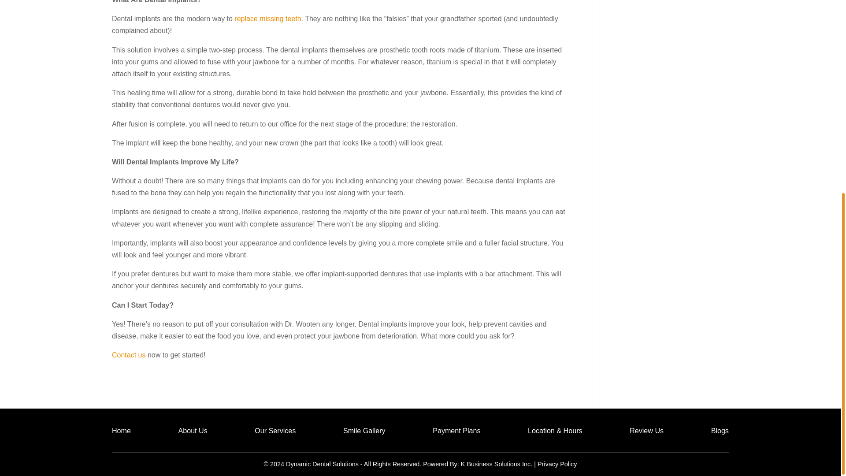 Image resolution: width=846 pixels, height=476 pixels. Describe the element at coordinates (646, 432) in the screenshot. I see `Review Us` at that location.